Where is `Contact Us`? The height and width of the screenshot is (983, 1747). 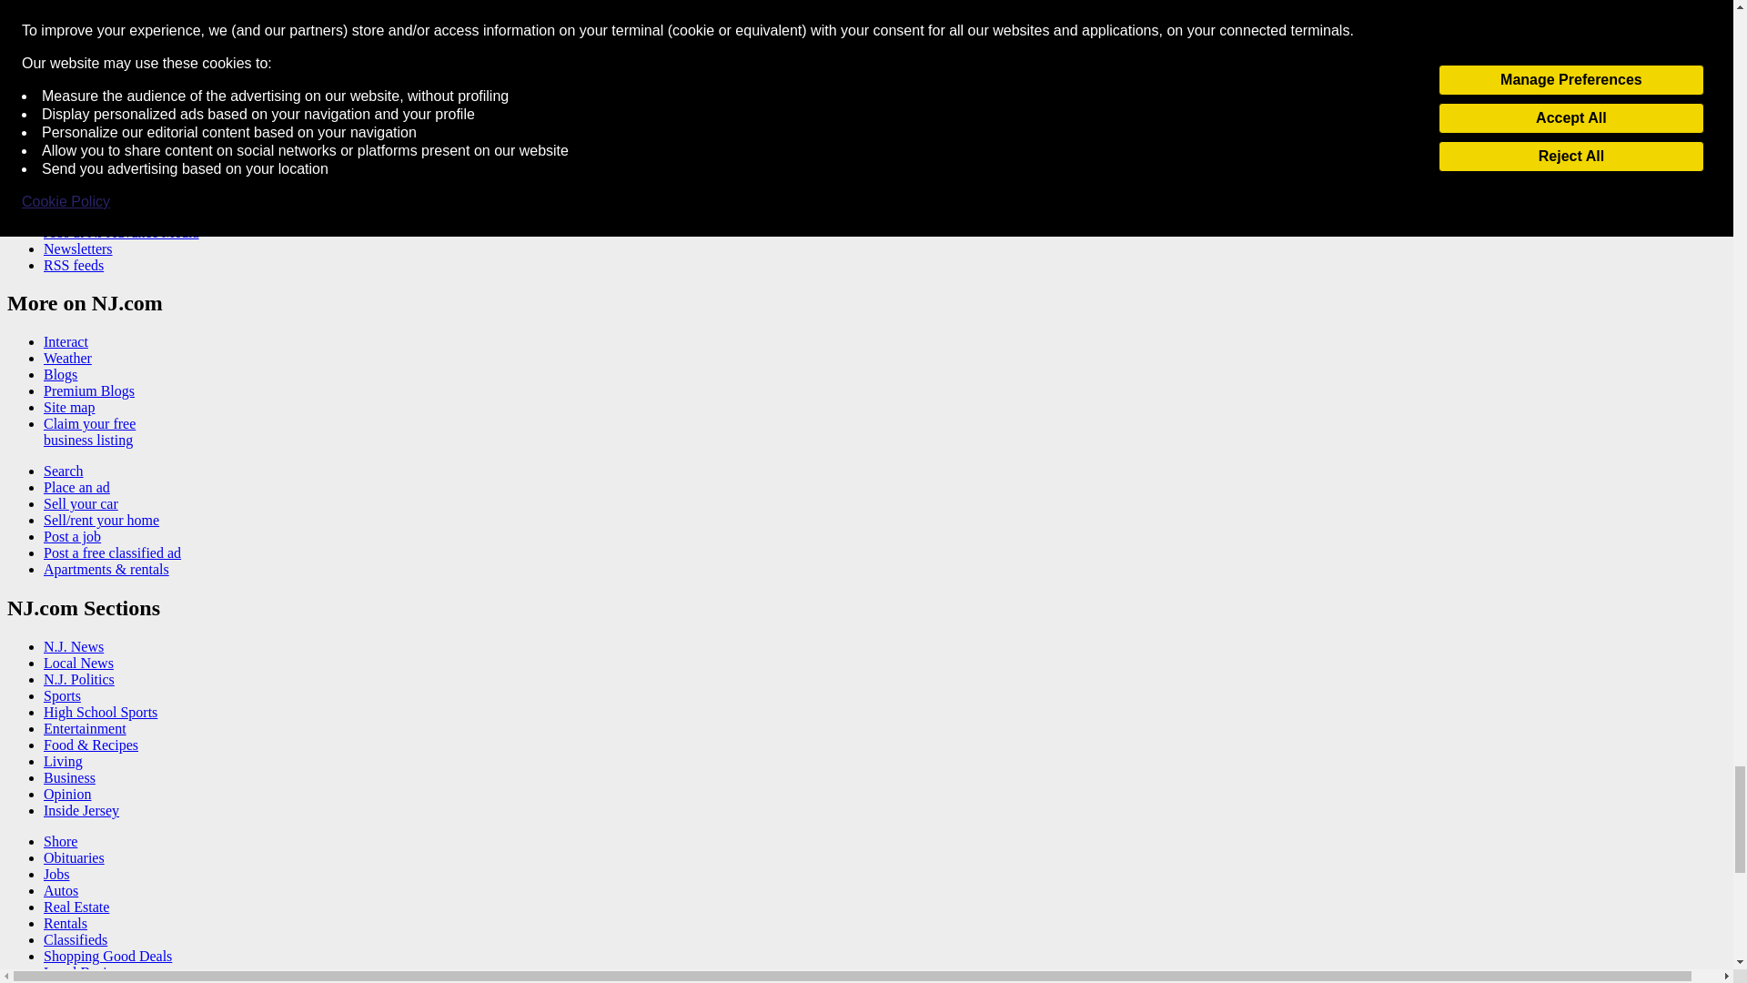 Contact Us is located at coordinates (76, 201).